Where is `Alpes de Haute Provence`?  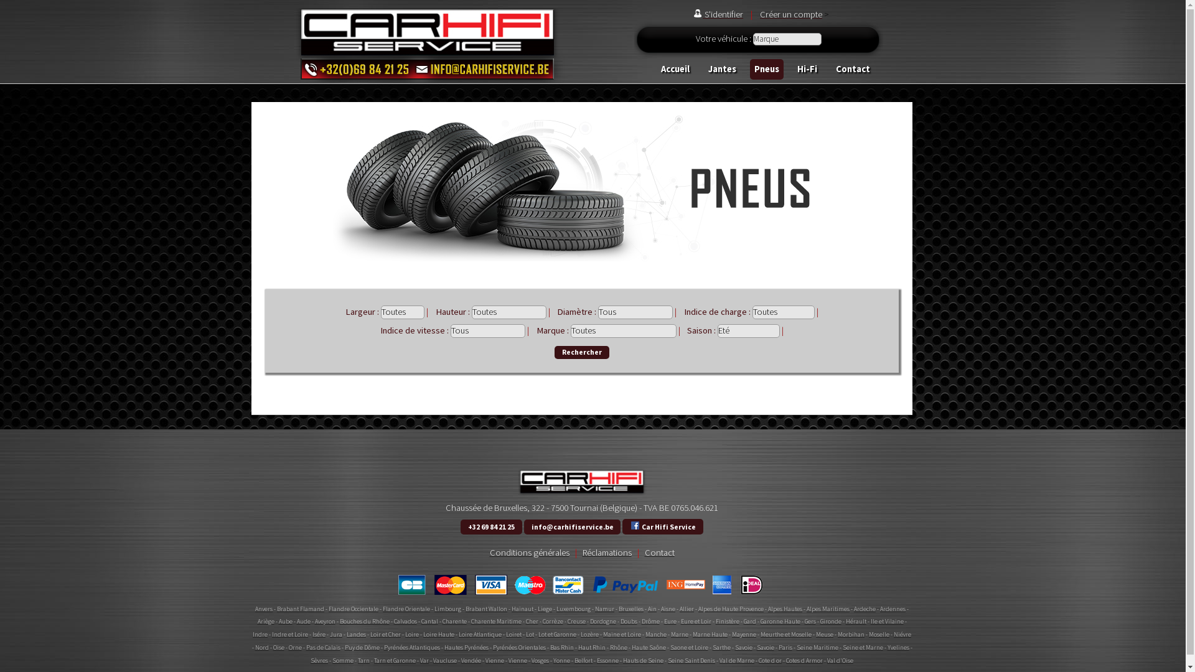
Alpes de Haute Provence is located at coordinates (731, 609).